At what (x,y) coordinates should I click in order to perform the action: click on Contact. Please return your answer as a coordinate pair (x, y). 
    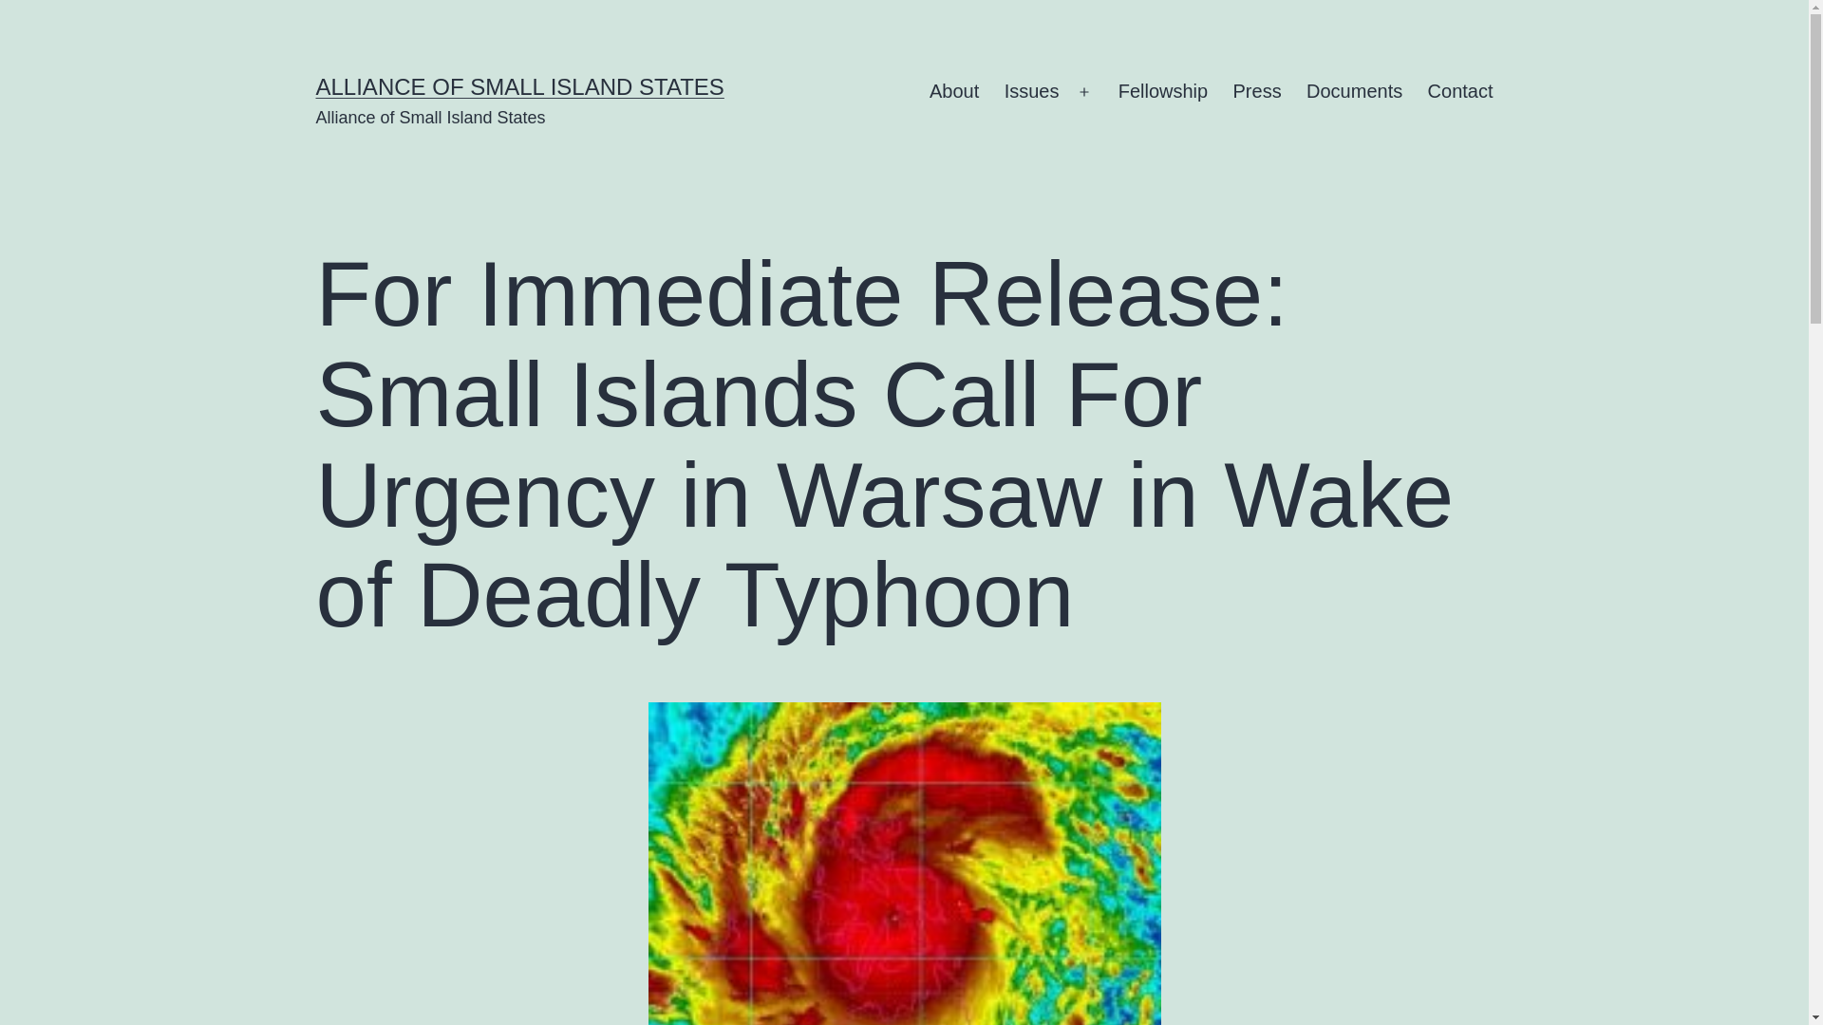
    Looking at the image, I should click on (1459, 92).